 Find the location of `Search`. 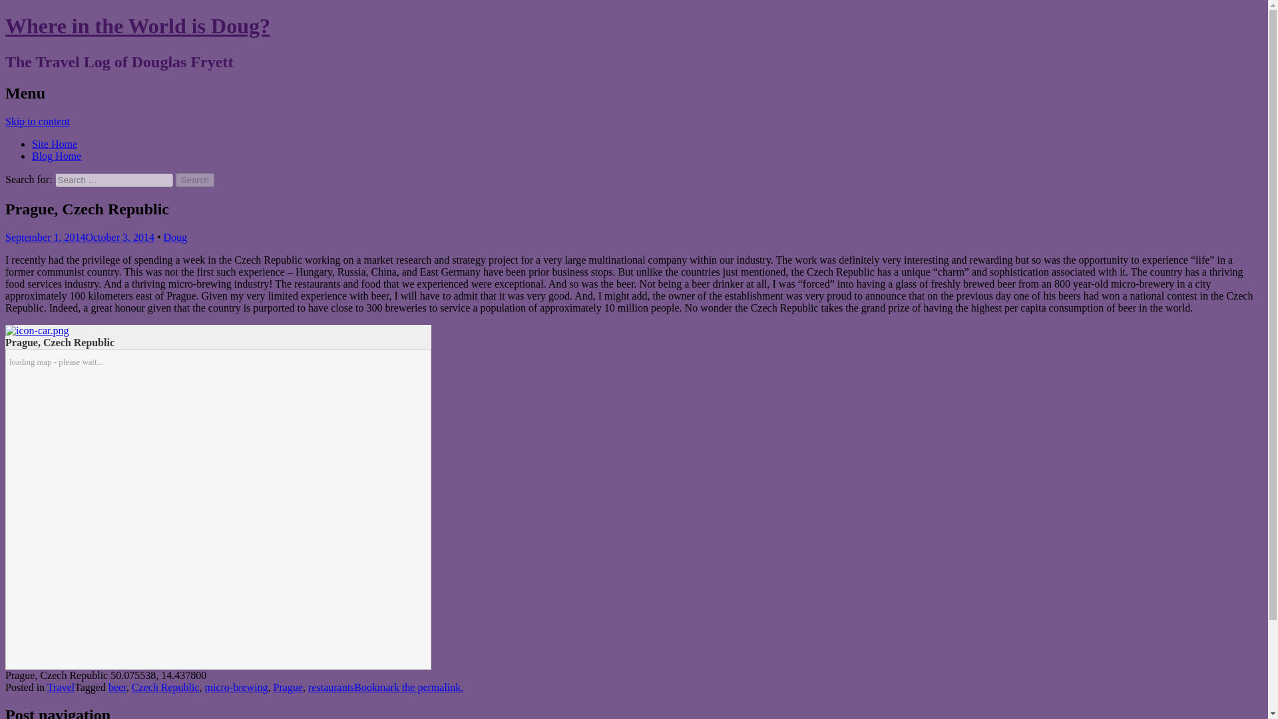

Search is located at coordinates (195, 180).